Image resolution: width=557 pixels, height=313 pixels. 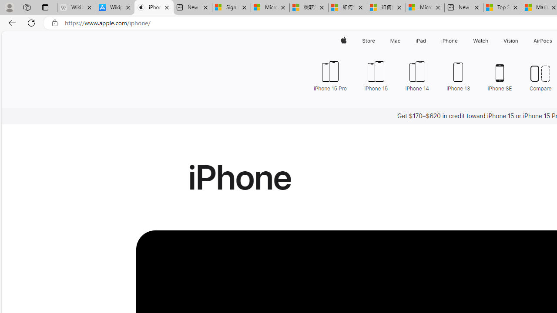 I want to click on Microsoft account | Account Checkup, so click(x=425, y=8).